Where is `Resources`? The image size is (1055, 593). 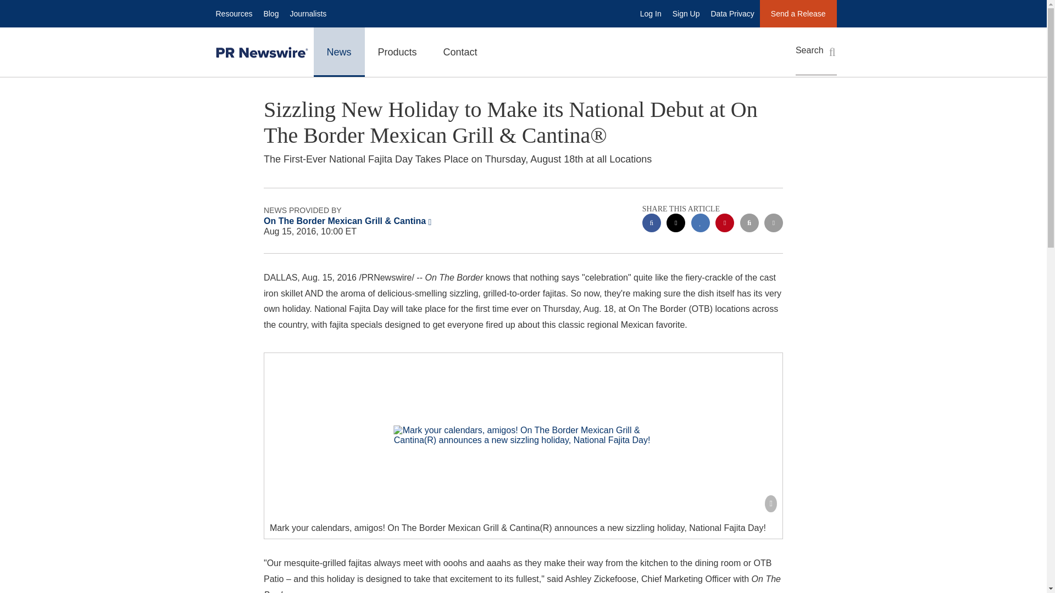
Resources is located at coordinates (234, 13).